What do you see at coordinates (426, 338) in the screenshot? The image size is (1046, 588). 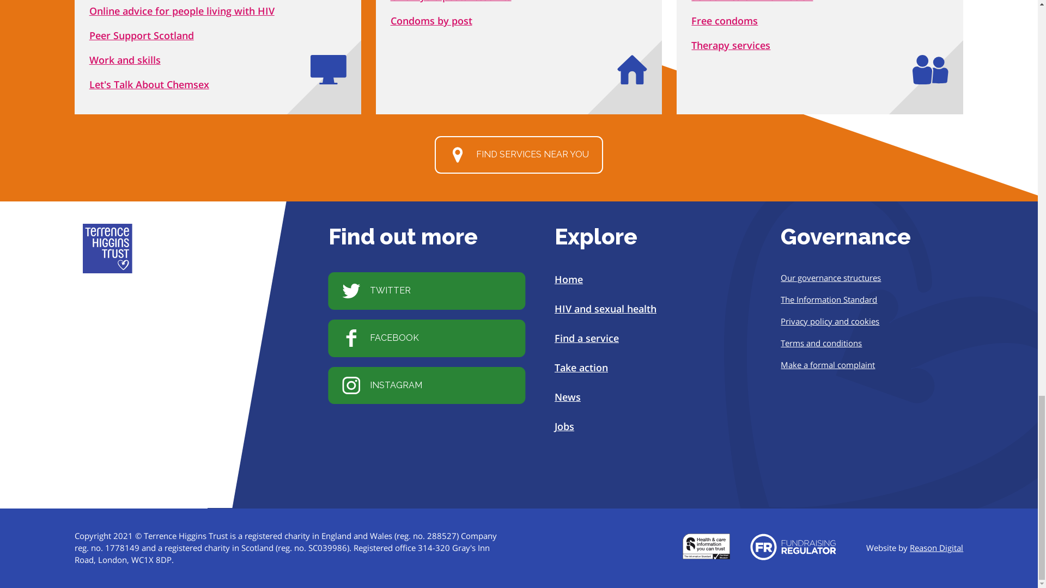 I see `FACEBOOK` at bounding box center [426, 338].